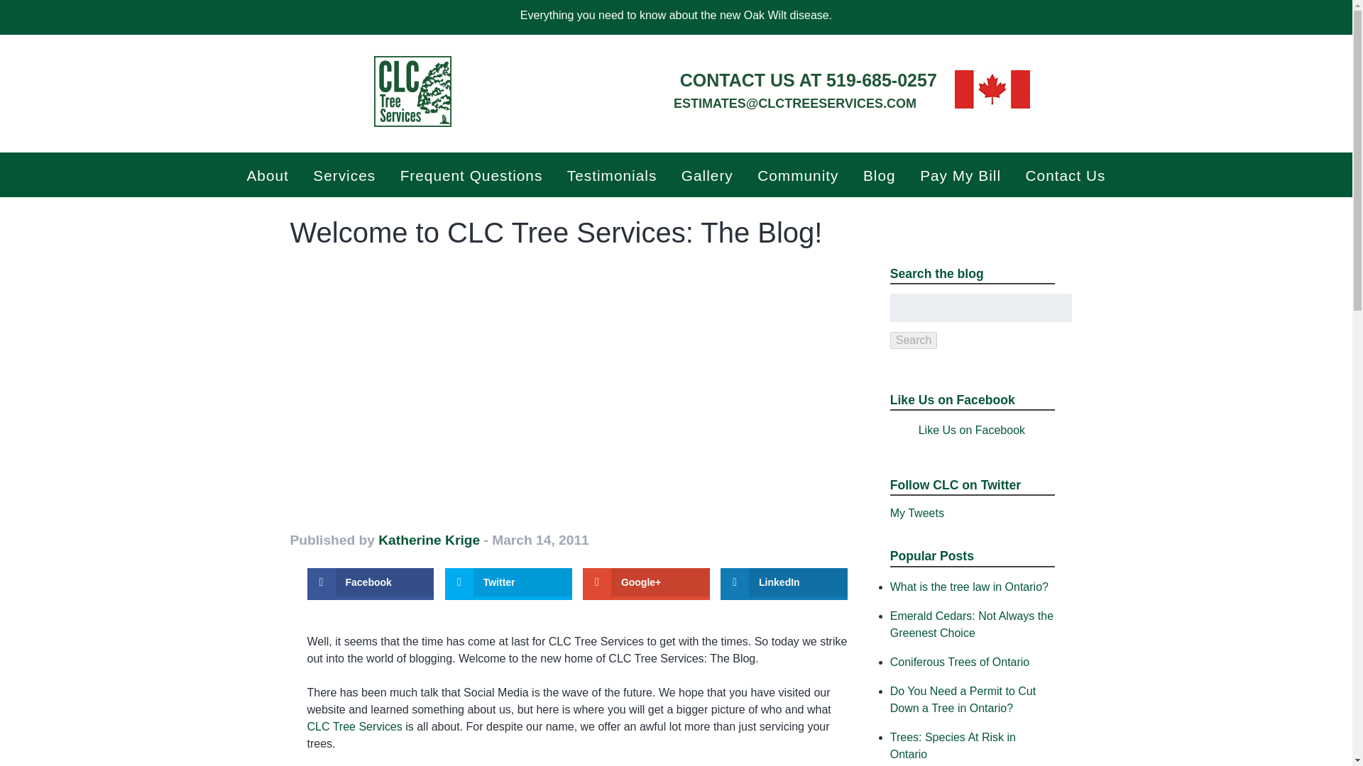 Image resolution: width=1363 pixels, height=766 pixels. I want to click on Contact Us, so click(1065, 174).